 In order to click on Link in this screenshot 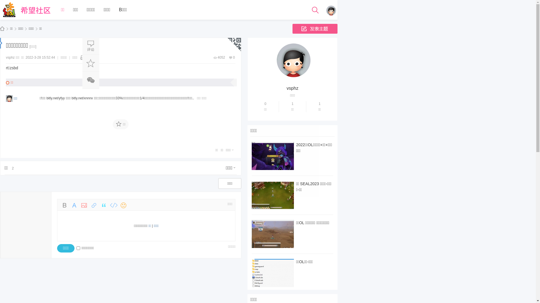, I will do `click(94, 205)`.